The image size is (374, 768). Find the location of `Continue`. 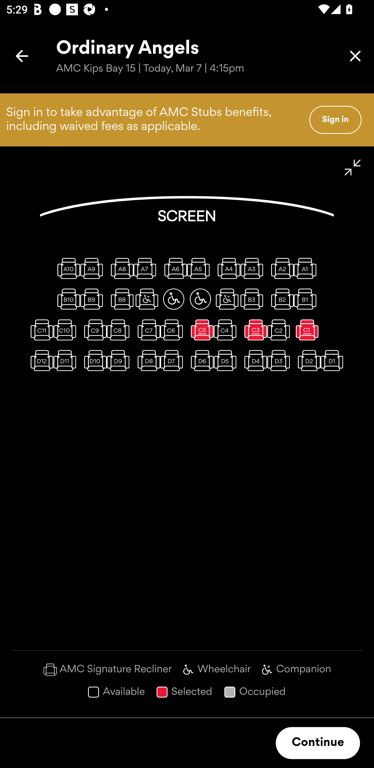

Continue is located at coordinates (318, 743).